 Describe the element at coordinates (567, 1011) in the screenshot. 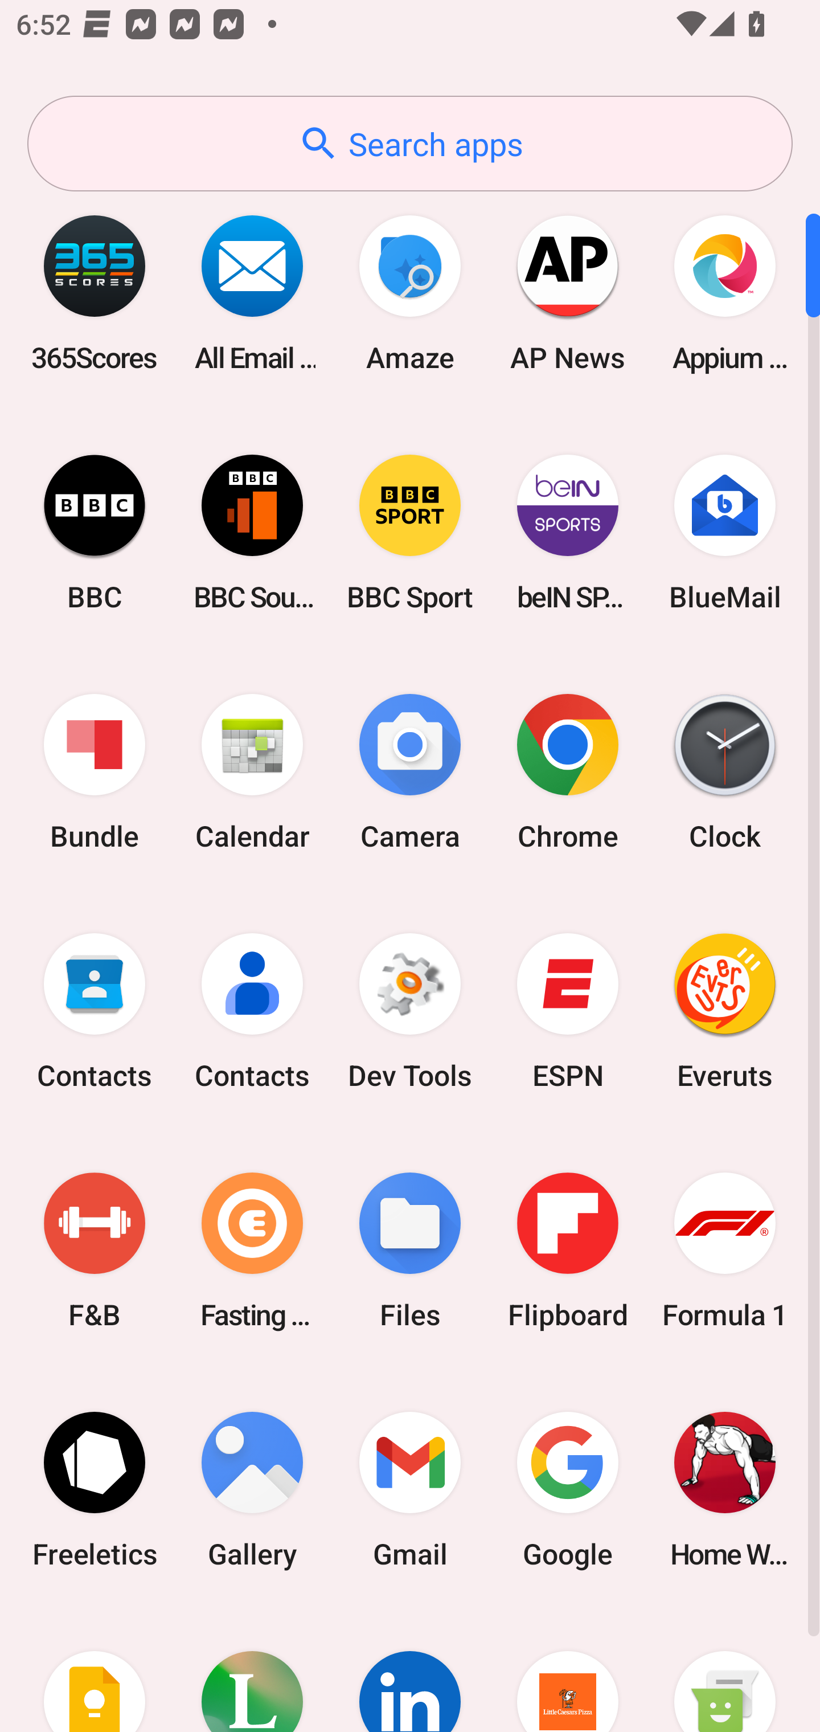

I see `ESPN` at that location.